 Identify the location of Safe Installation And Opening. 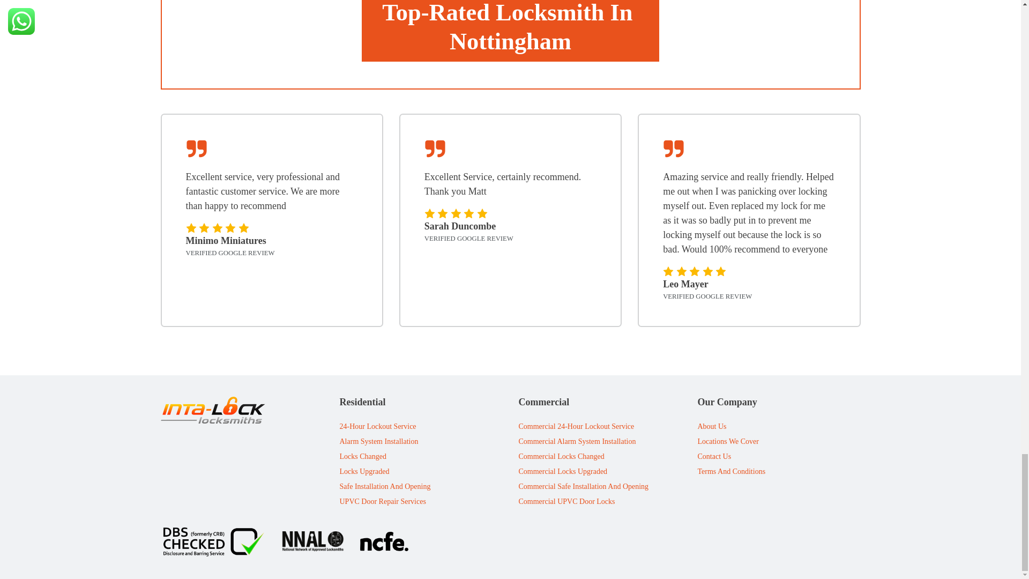
(385, 487).